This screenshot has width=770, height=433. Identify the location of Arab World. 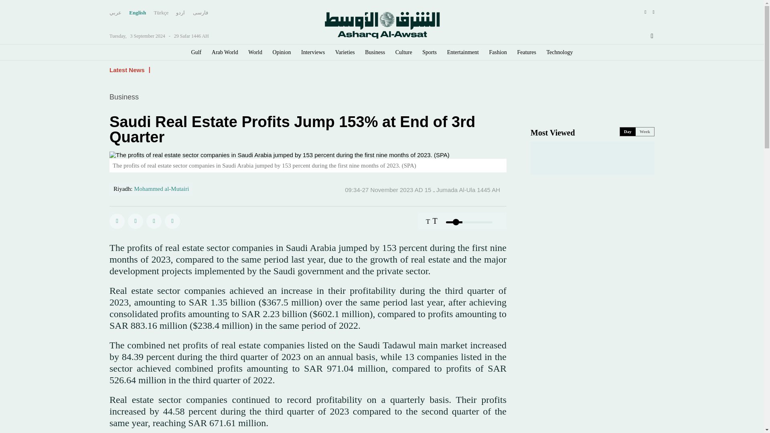
(225, 53).